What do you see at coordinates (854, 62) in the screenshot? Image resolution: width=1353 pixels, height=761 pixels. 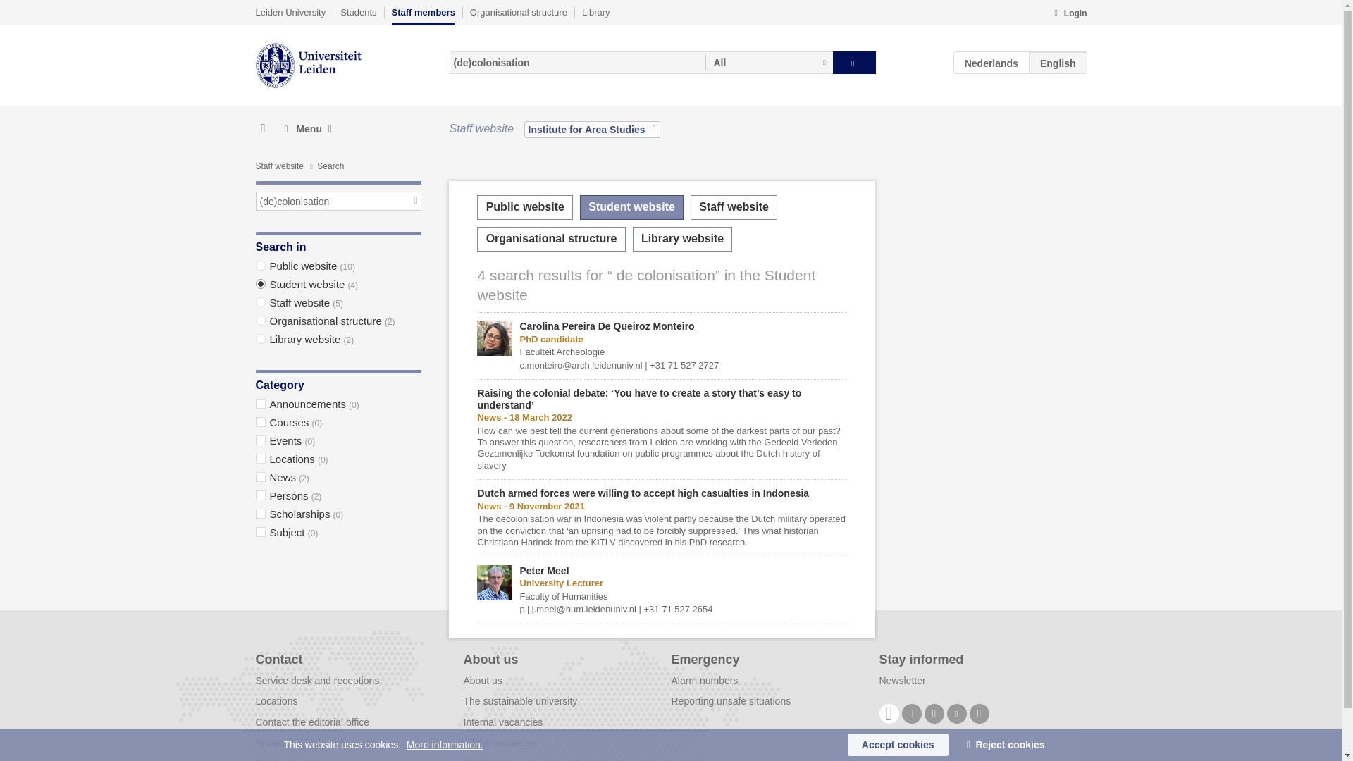 I see `Search` at bounding box center [854, 62].